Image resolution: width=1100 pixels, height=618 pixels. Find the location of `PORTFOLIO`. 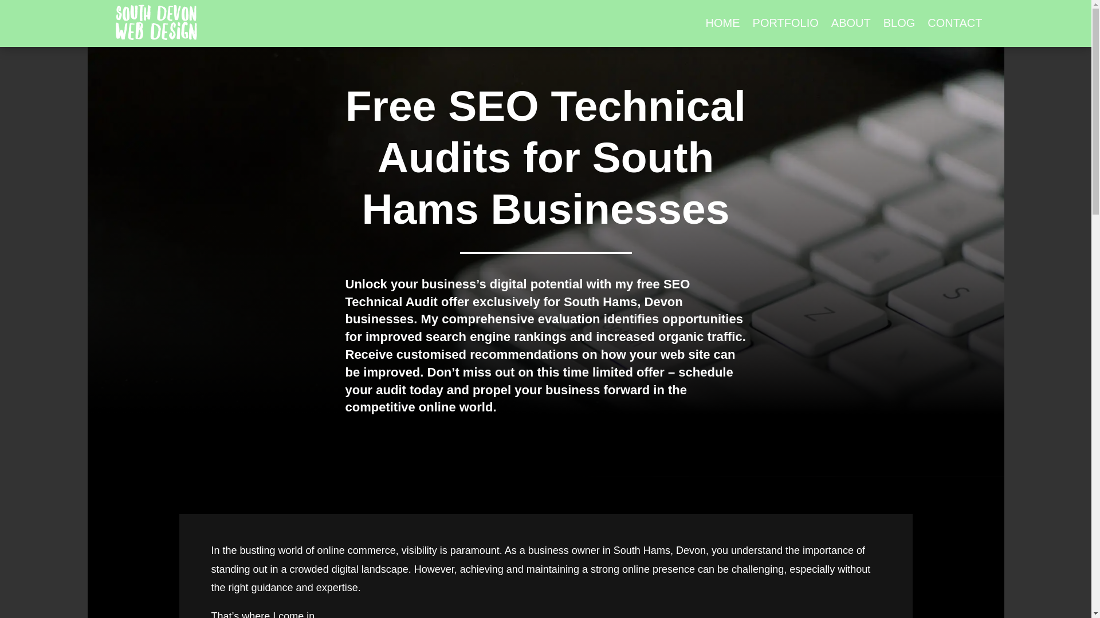

PORTFOLIO is located at coordinates (785, 23).